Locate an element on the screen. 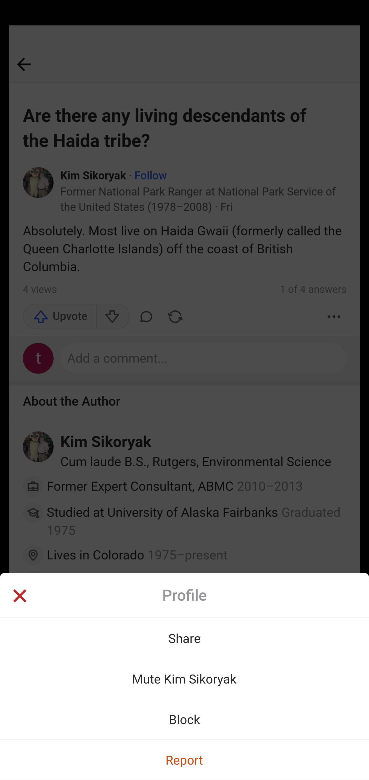  Share is located at coordinates (184, 638).